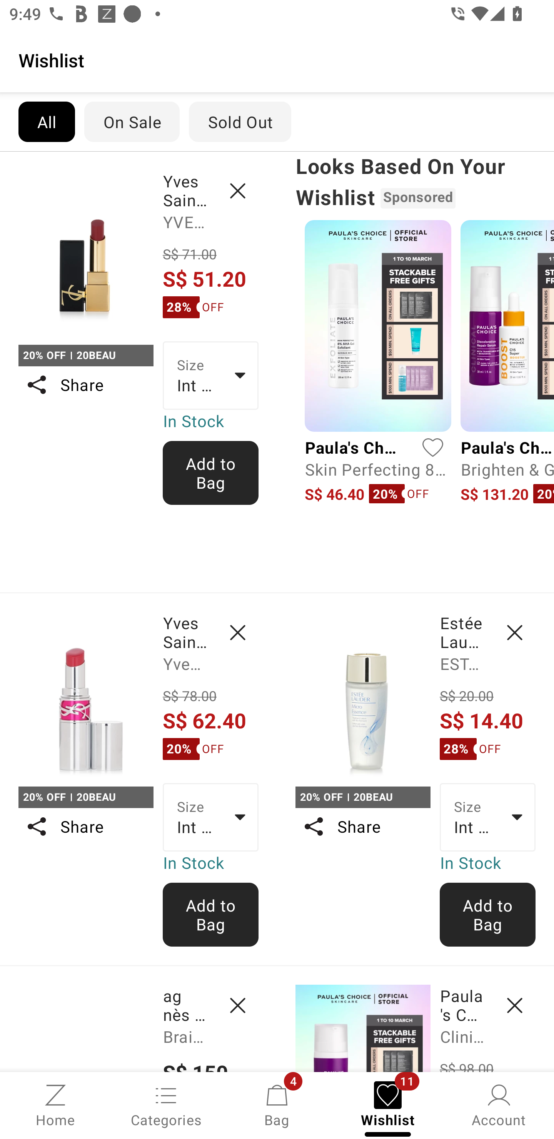  What do you see at coordinates (211, 914) in the screenshot?
I see `Add to Bag` at bounding box center [211, 914].